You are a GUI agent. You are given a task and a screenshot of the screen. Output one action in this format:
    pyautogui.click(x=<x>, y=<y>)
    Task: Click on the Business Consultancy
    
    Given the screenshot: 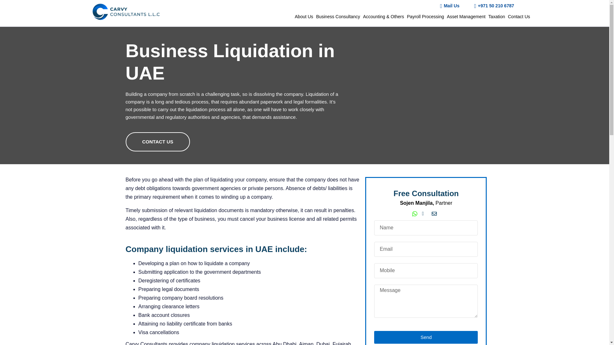 What is the action you would take?
    pyautogui.click(x=338, y=17)
    